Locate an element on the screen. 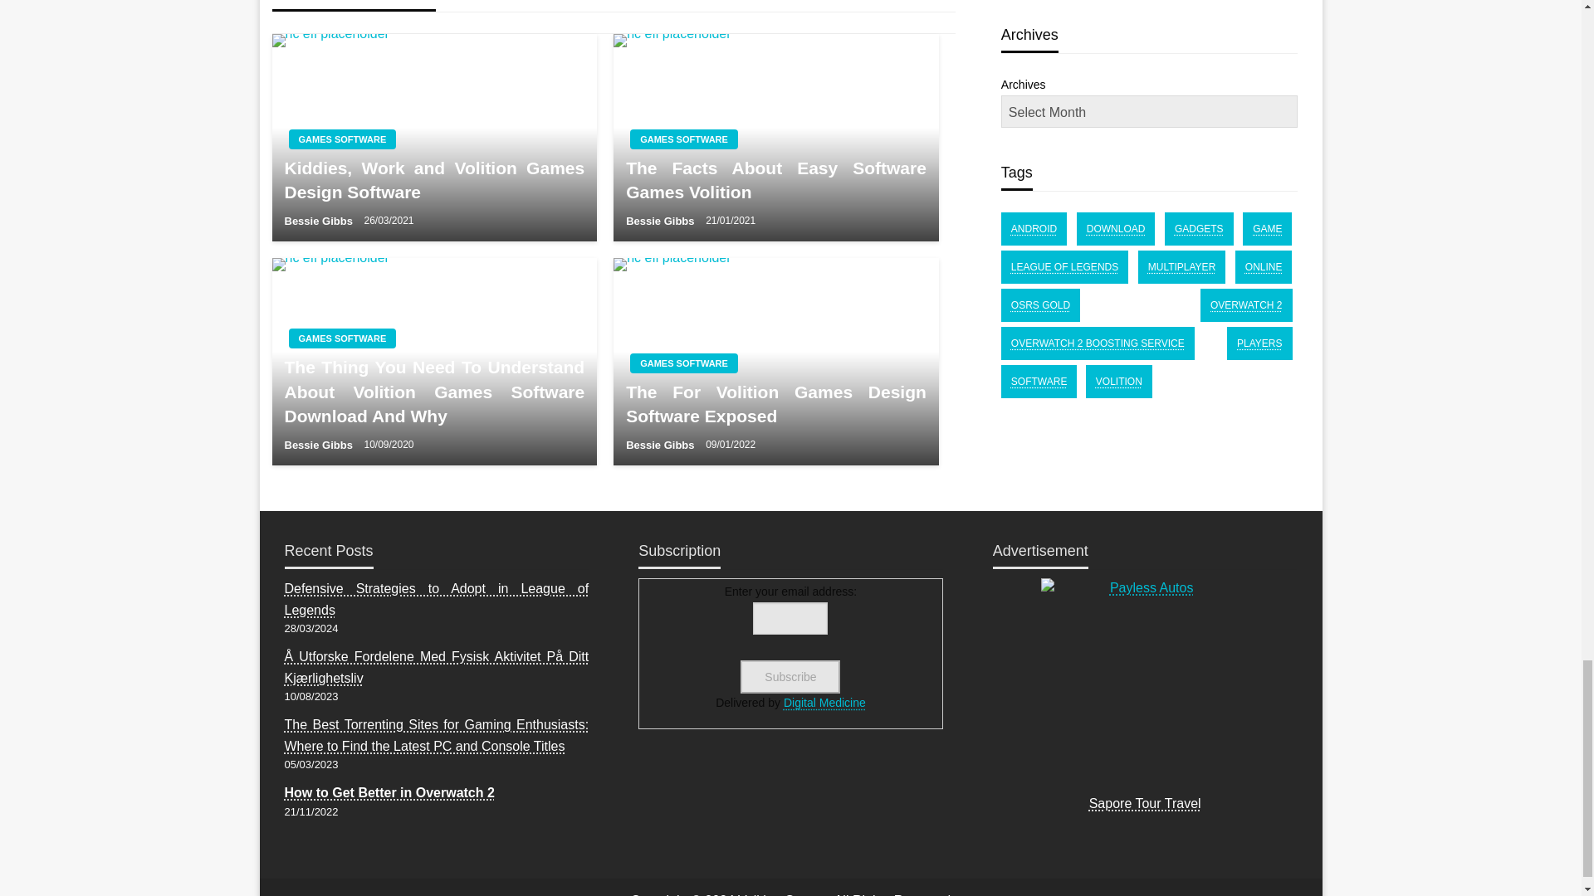  Kiddies, Work and Volition Games Design Software is located at coordinates (435, 138).